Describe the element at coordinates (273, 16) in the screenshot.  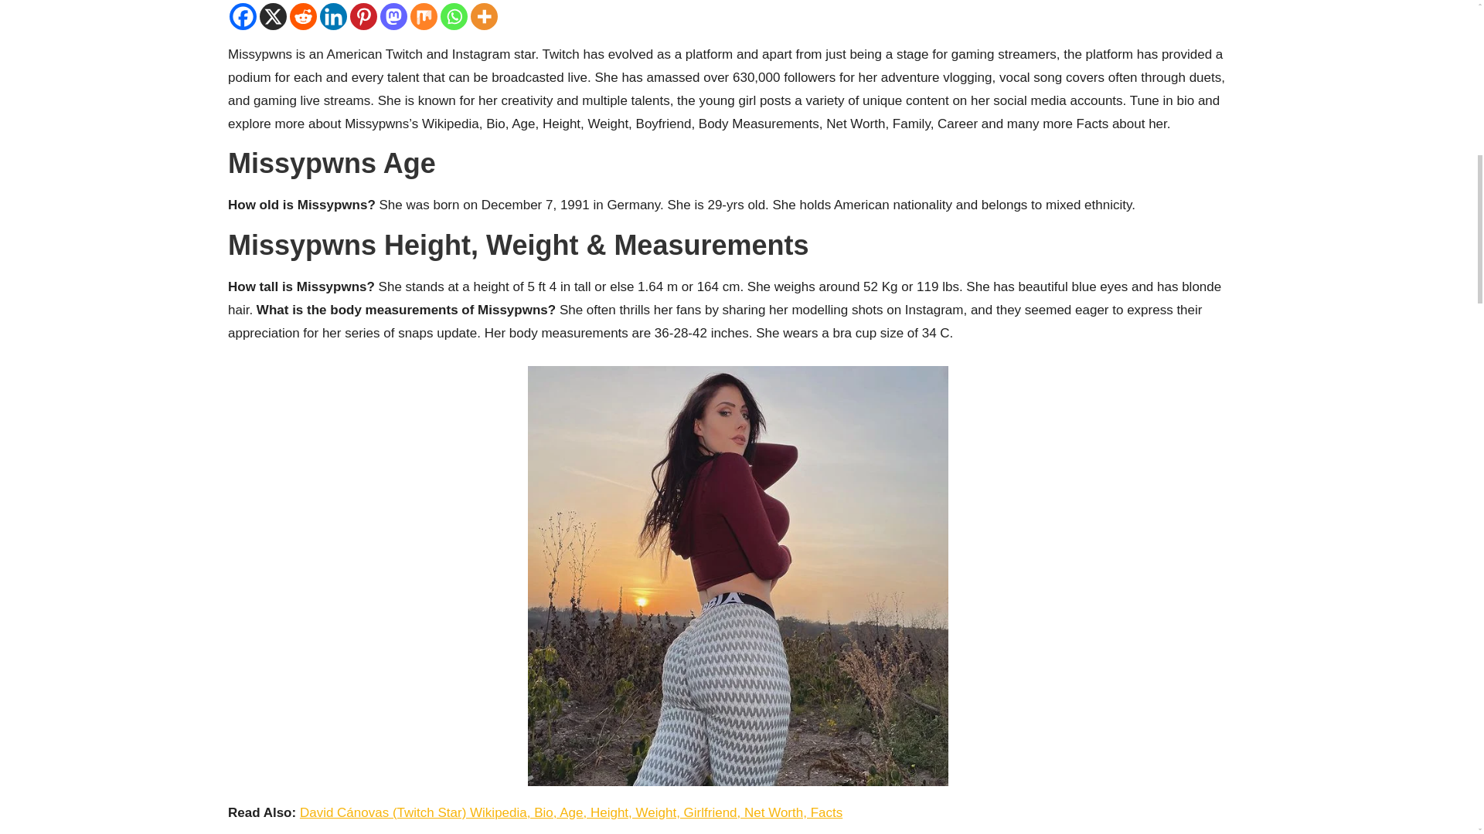
I see `X` at that location.